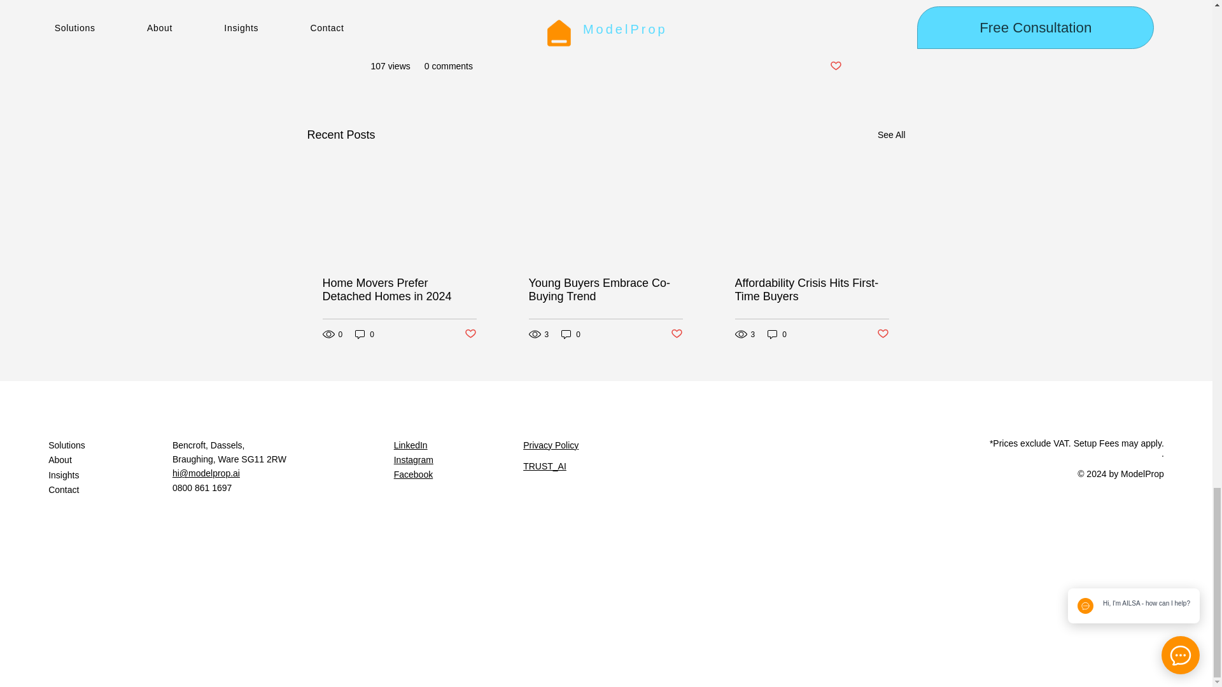 This screenshot has width=1222, height=687. I want to click on Solutions, so click(110, 445).